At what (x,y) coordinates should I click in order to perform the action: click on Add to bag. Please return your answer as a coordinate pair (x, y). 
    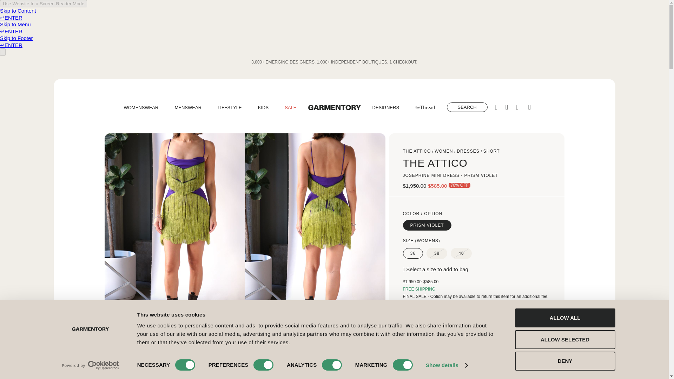
    Looking at the image, I should click on (445, 326).